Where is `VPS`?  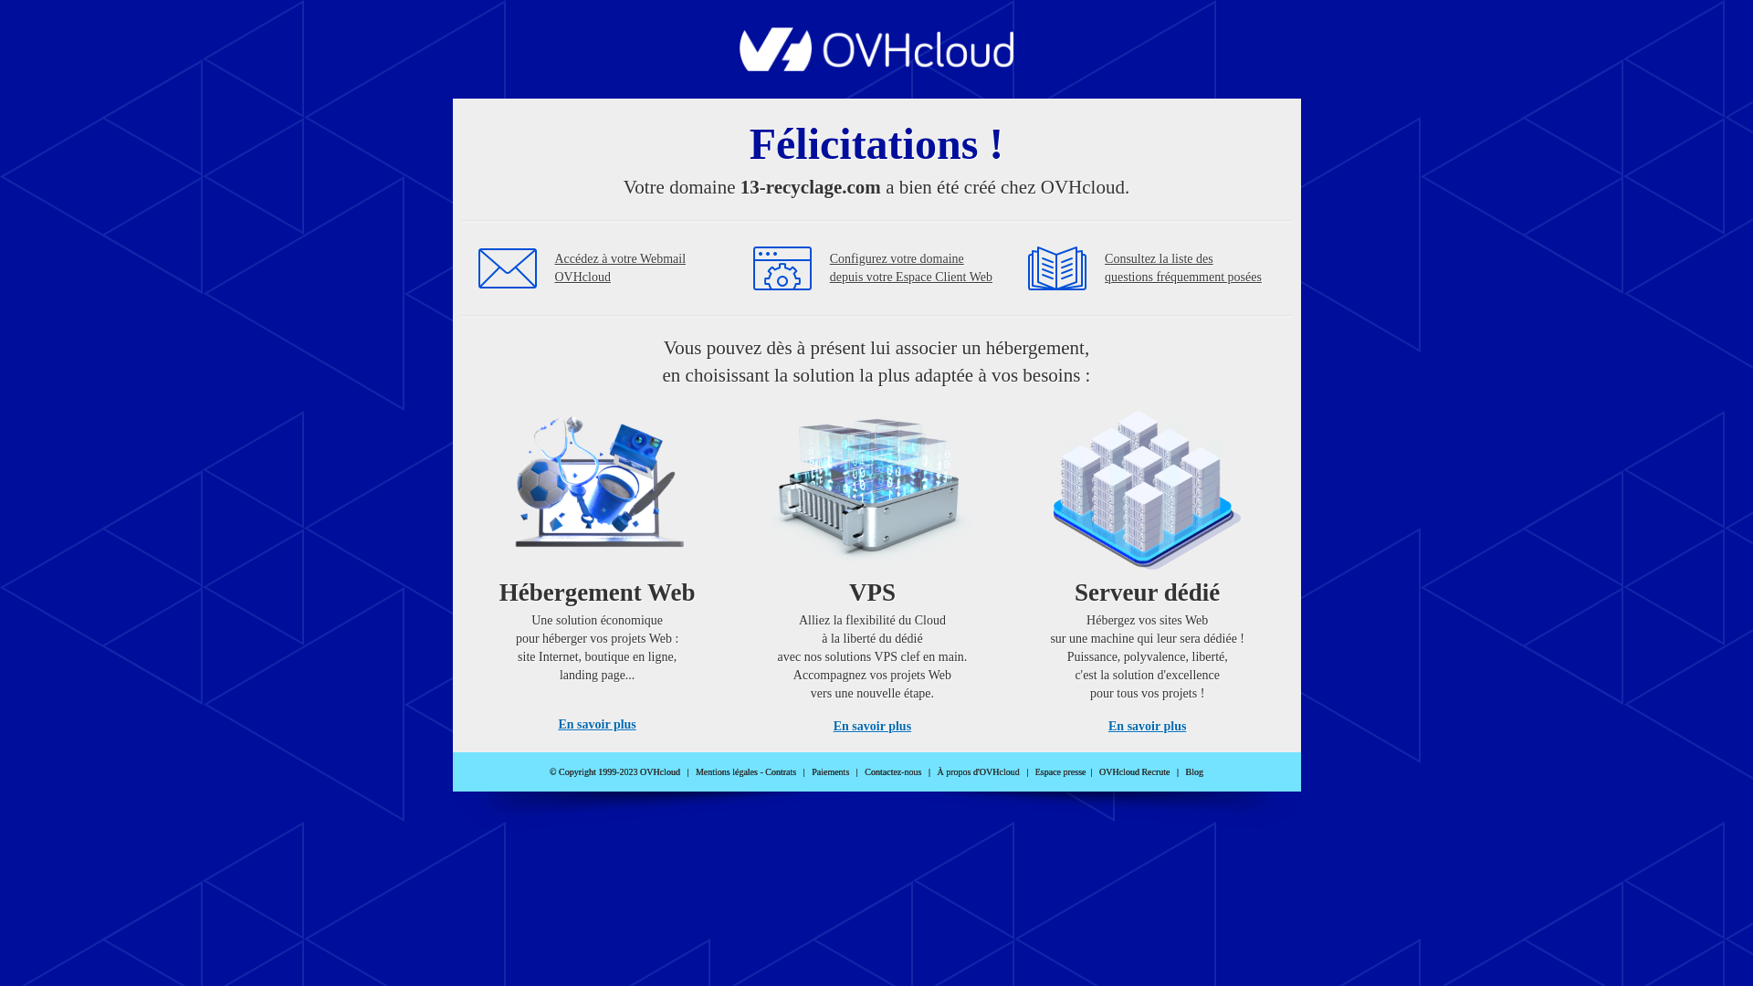 VPS is located at coordinates (873, 566).